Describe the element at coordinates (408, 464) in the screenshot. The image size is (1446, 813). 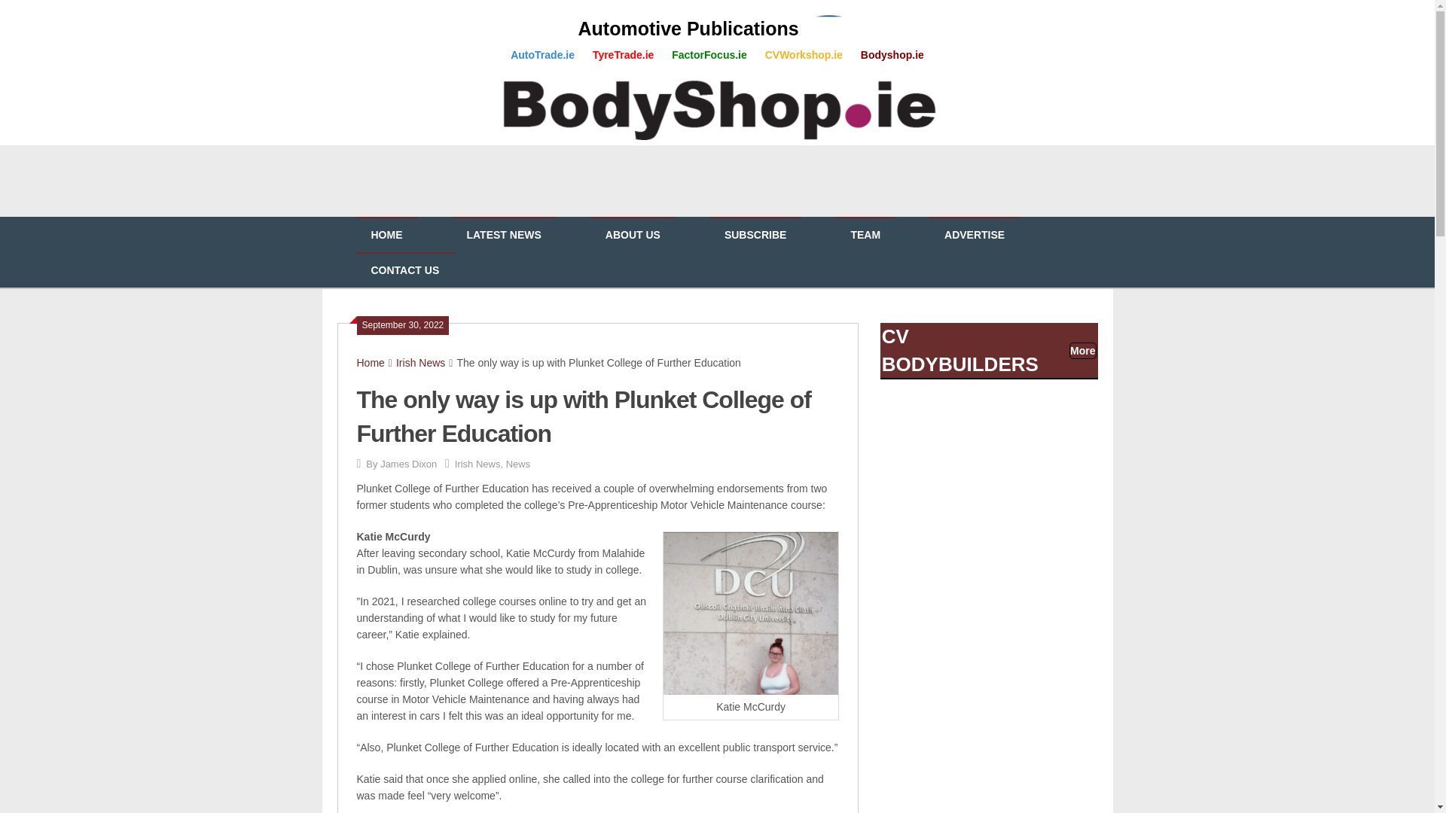
I see `James Dixon` at that location.